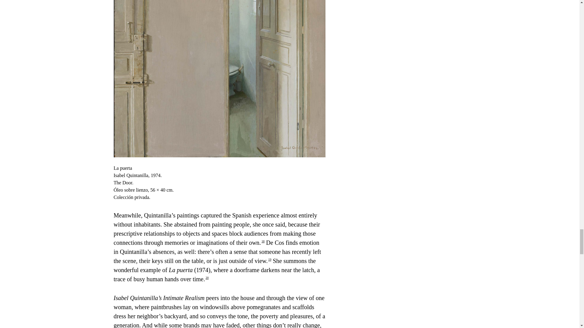  I want to click on 20, so click(207, 278).